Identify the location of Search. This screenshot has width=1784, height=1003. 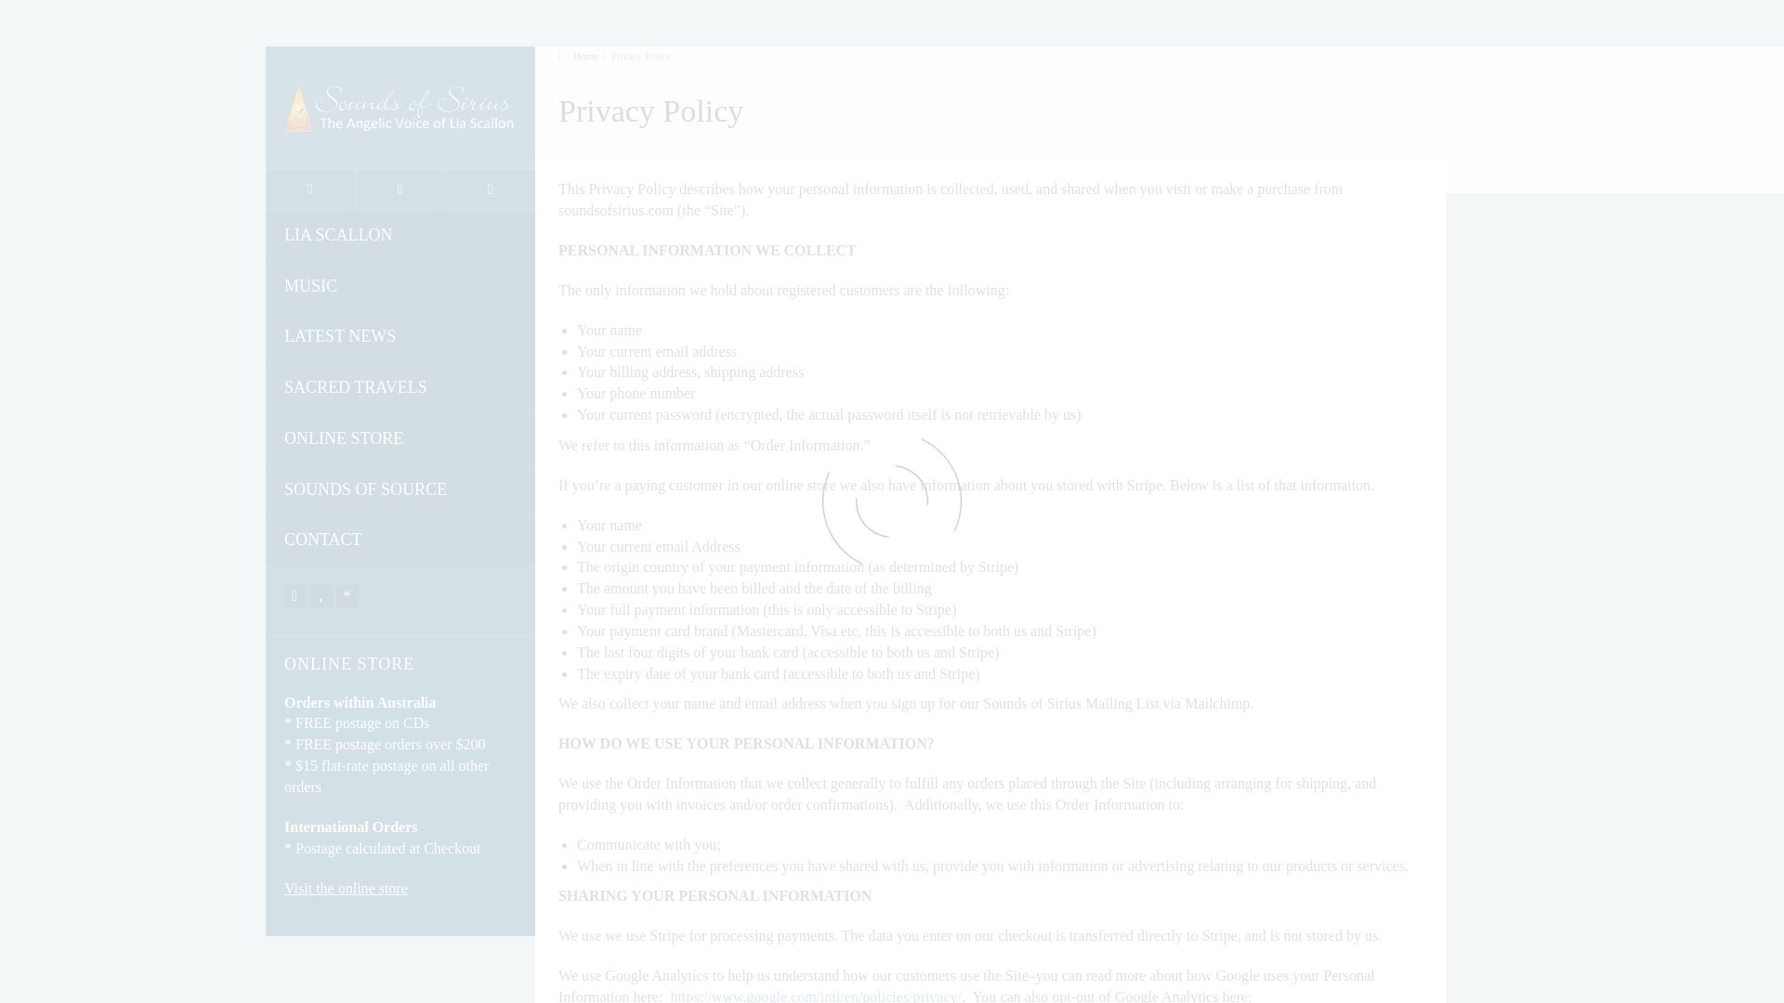
(490, 189).